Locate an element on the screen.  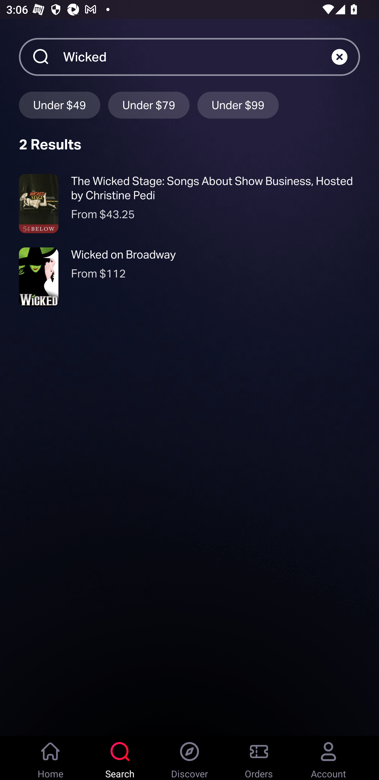
Under $49 is located at coordinates (59, 105).